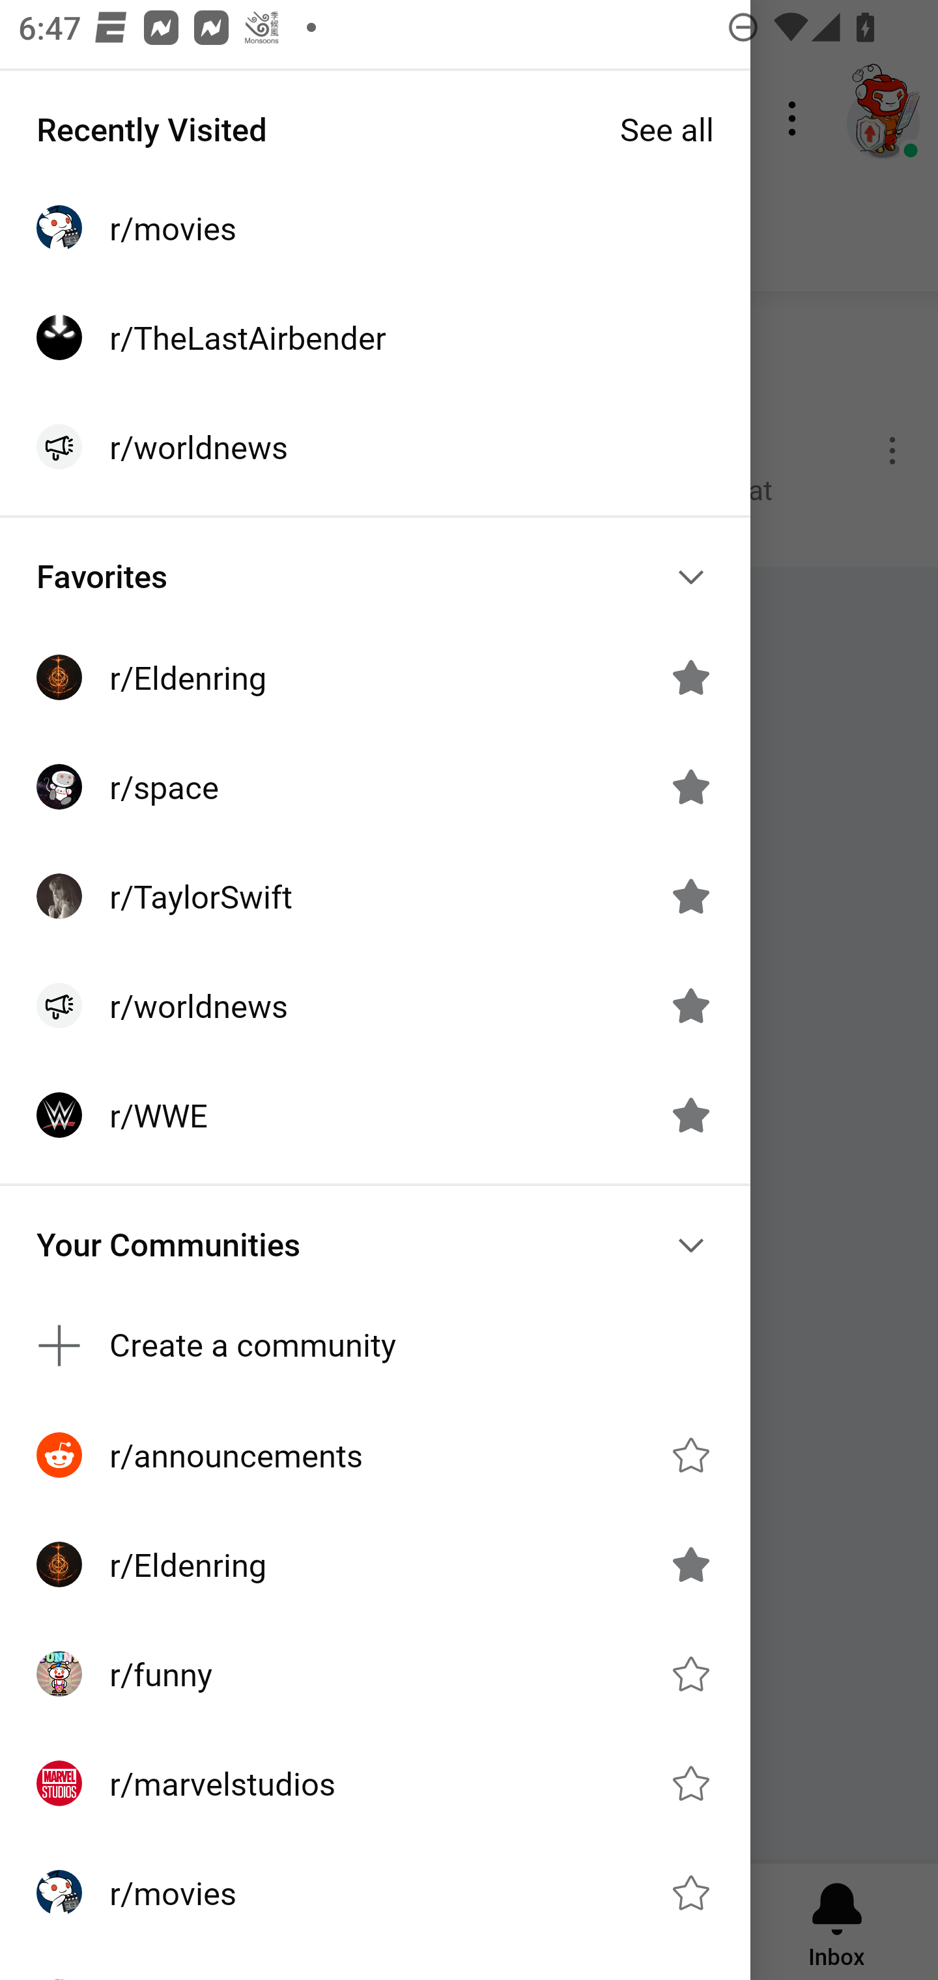 The height and width of the screenshot is (1980, 938). I want to click on r/TaylorSwift Unfavorite r/TaylorSwift, so click(375, 896).